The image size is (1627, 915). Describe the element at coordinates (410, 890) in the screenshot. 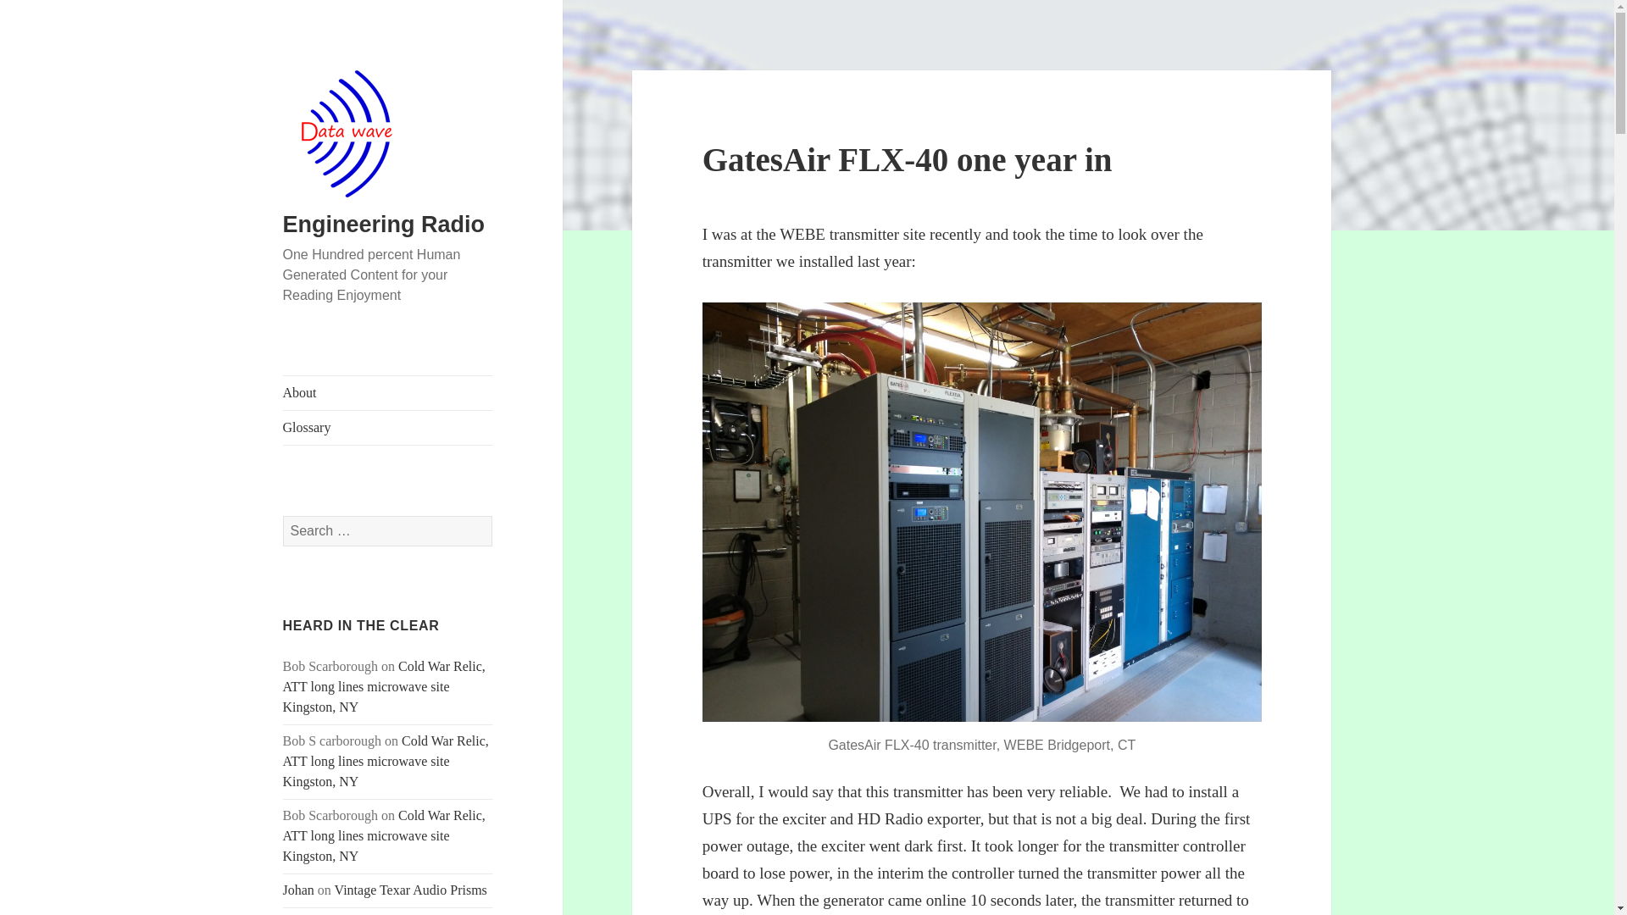

I see `Vintage Texar Audio Prisms` at that location.